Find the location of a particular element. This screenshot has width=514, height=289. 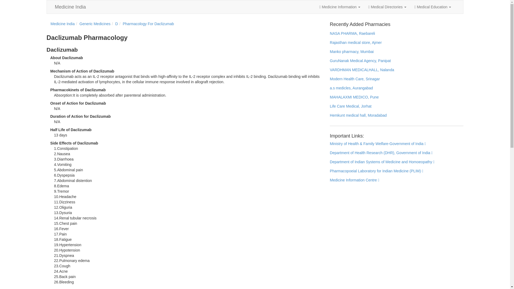

MAHALAXMI MEDICO, Pune is located at coordinates (354, 97).